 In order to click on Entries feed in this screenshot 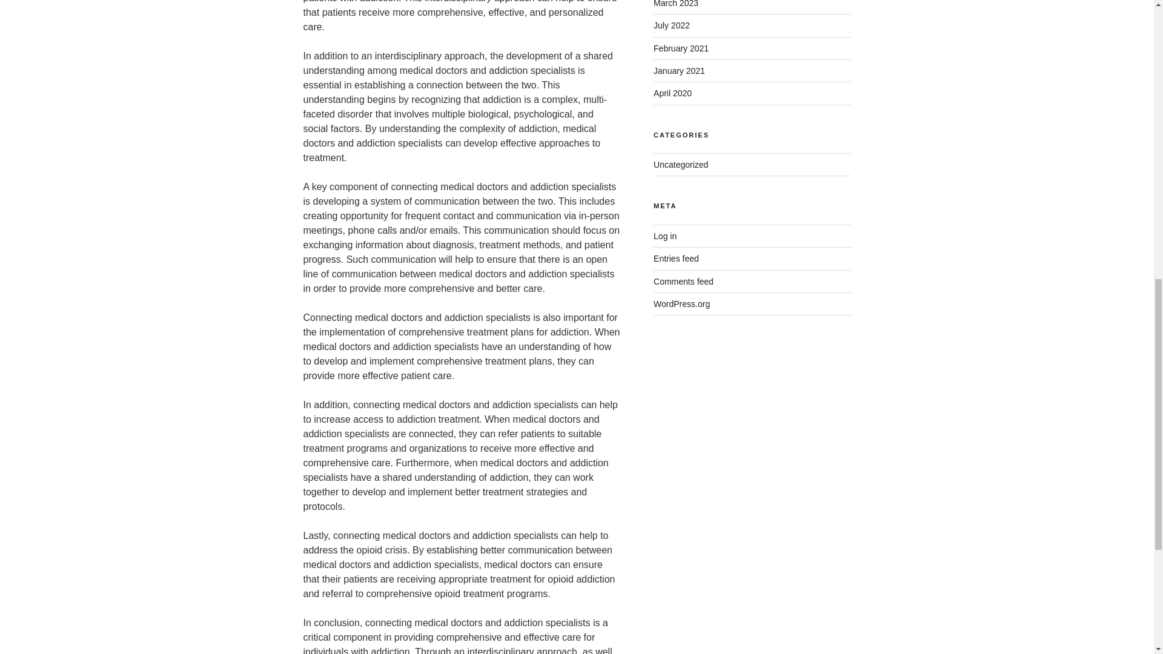, I will do `click(676, 259)`.